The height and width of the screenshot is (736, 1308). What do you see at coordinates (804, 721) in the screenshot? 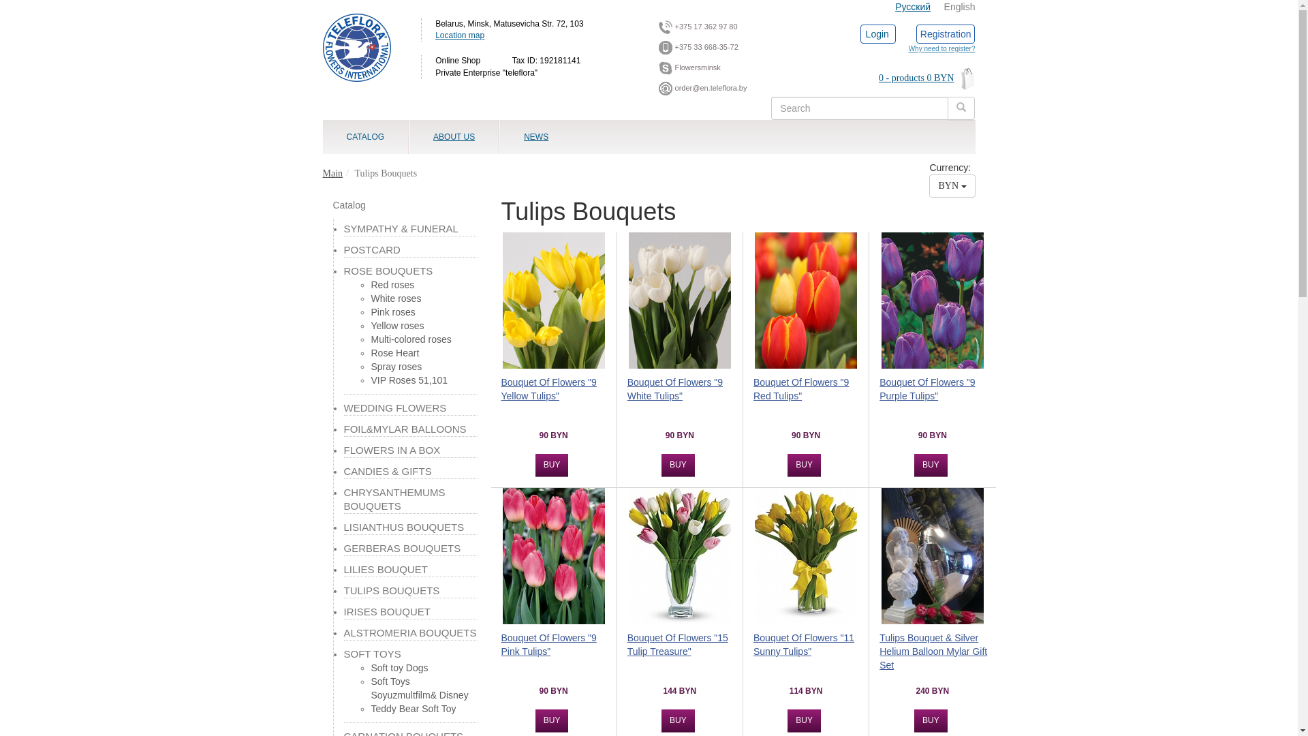
I see `BUY` at bounding box center [804, 721].